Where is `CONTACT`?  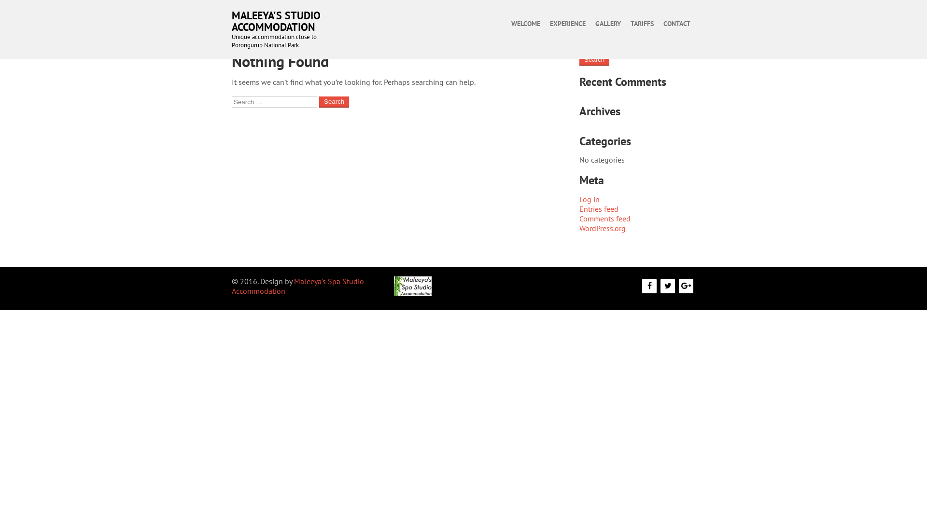
CONTACT is located at coordinates (677, 24).